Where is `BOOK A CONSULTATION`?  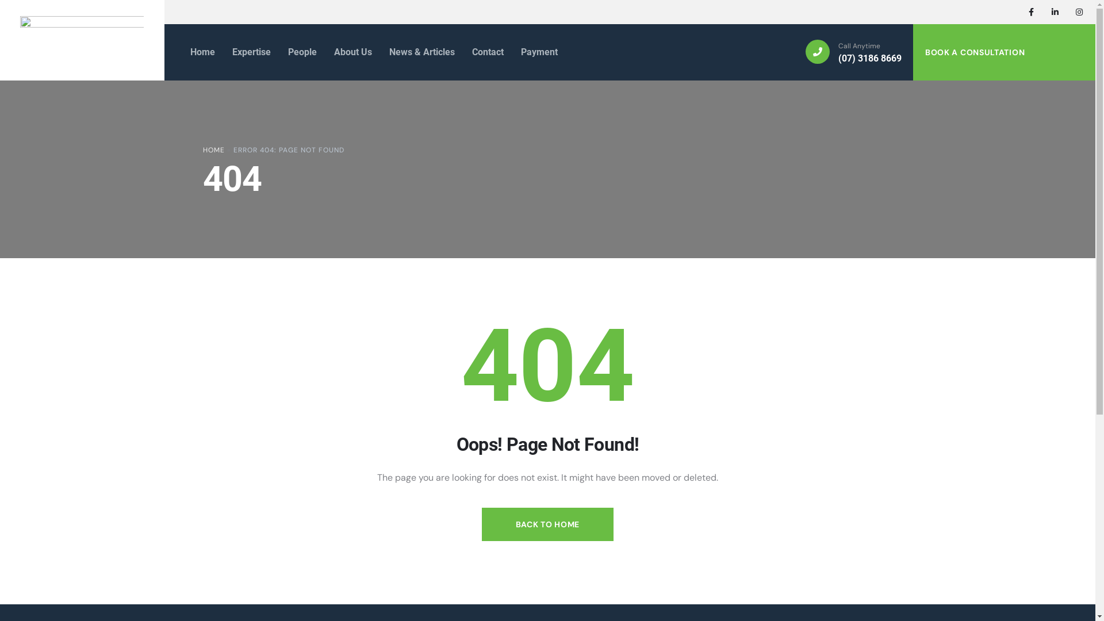 BOOK A CONSULTATION is located at coordinates (983, 52).